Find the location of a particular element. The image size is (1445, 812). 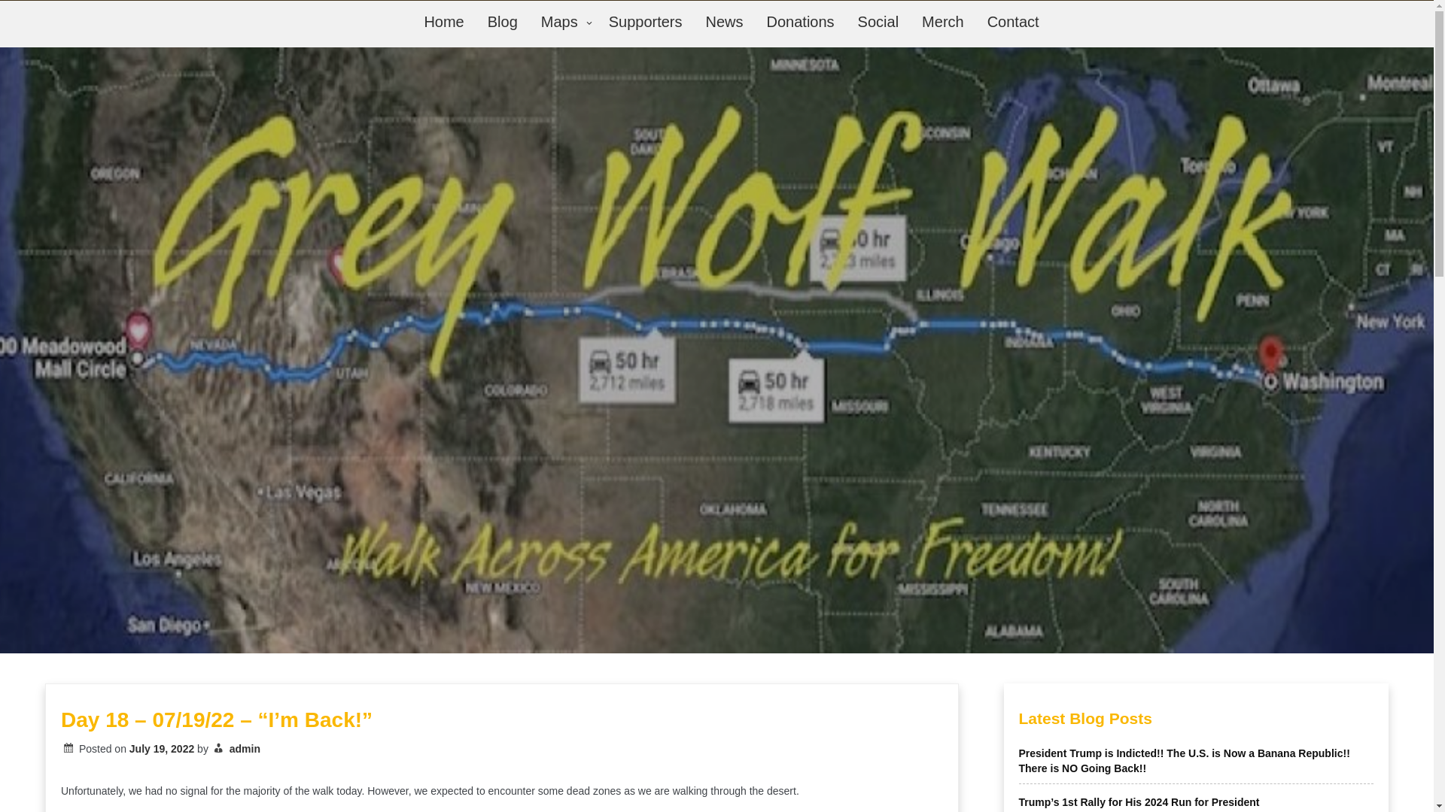

Social is located at coordinates (878, 23).